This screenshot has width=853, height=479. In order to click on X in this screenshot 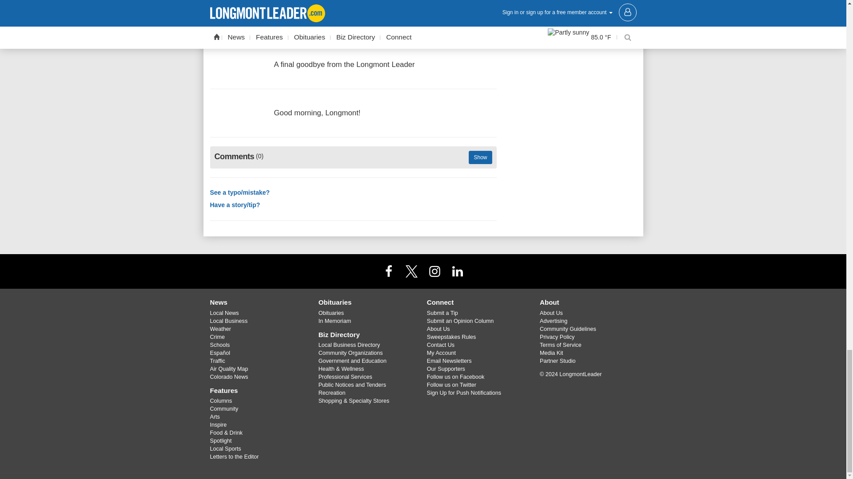, I will do `click(411, 271)`.